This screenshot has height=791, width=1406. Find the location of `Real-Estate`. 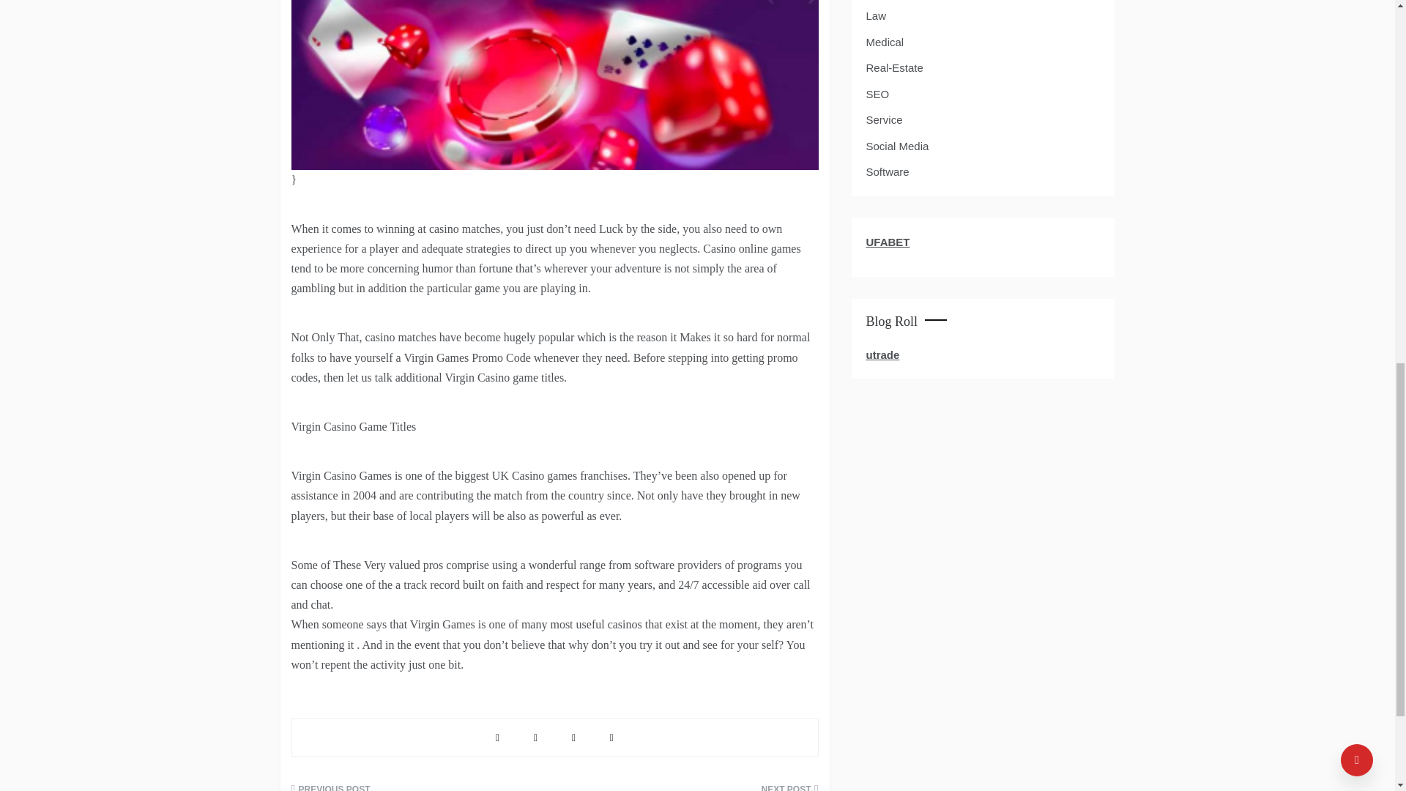

Real-Estate is located at coordinates (893, 67).